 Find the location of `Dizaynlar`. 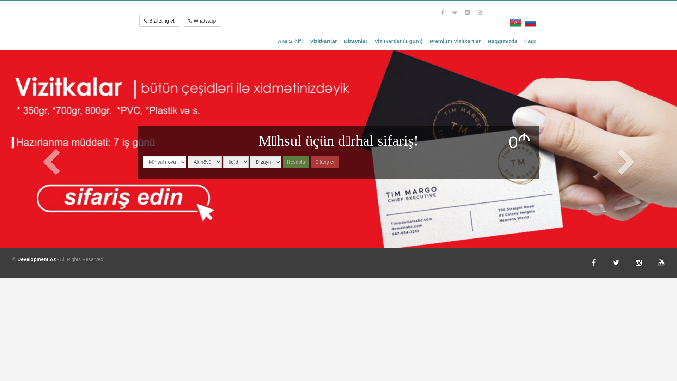

Dizaynlar is located at coordinates (356, 42).